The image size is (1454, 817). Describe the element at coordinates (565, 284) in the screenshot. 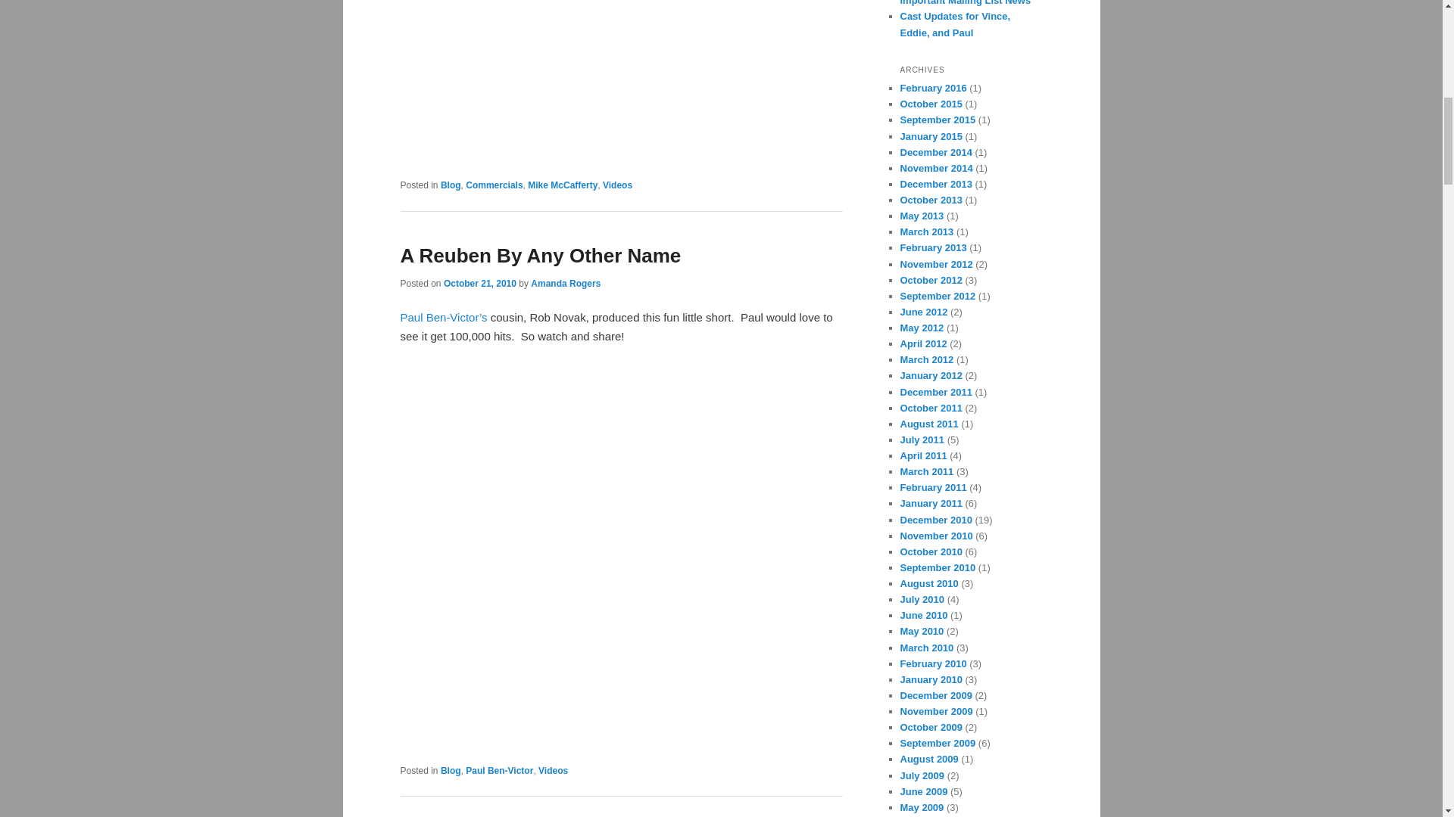

I see `View all posts by Amanda Rogers` at that location.